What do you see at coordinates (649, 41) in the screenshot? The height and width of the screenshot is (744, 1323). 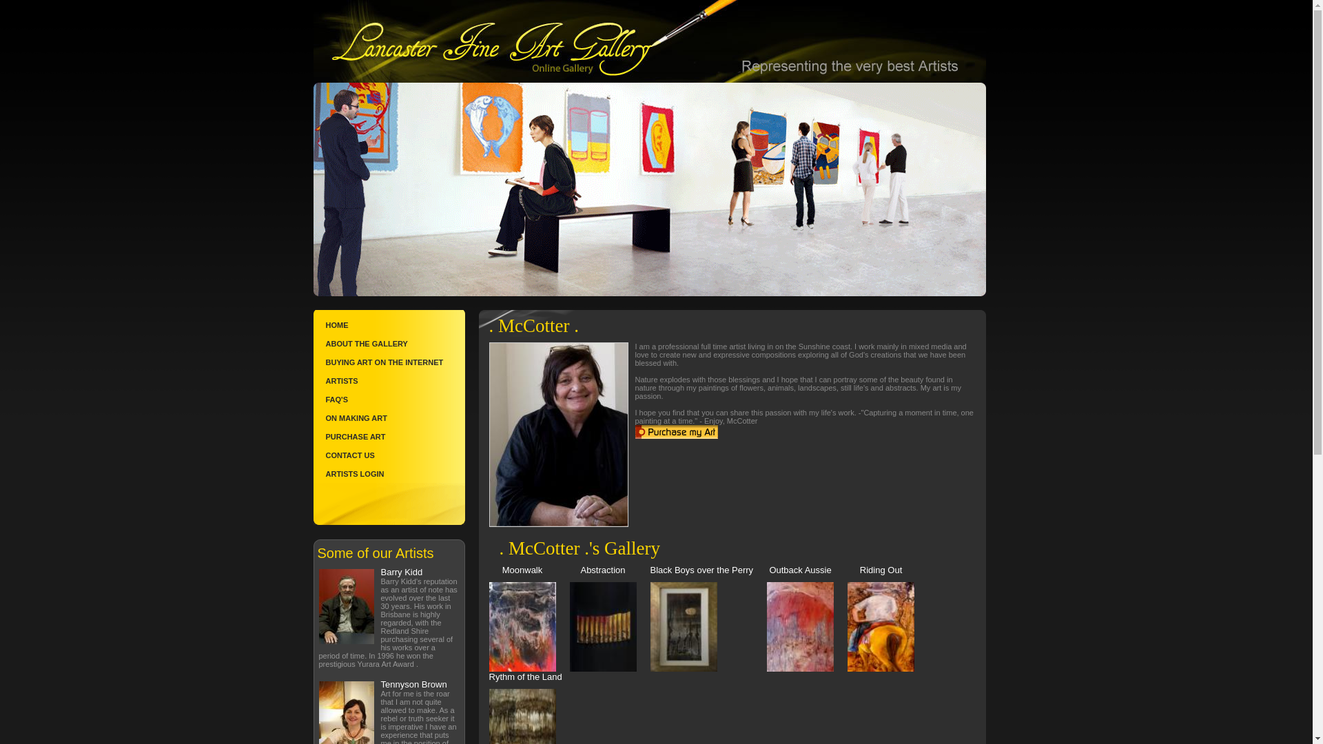 I see `Lancaster Fine Arts` at bounding box center [649, 41].